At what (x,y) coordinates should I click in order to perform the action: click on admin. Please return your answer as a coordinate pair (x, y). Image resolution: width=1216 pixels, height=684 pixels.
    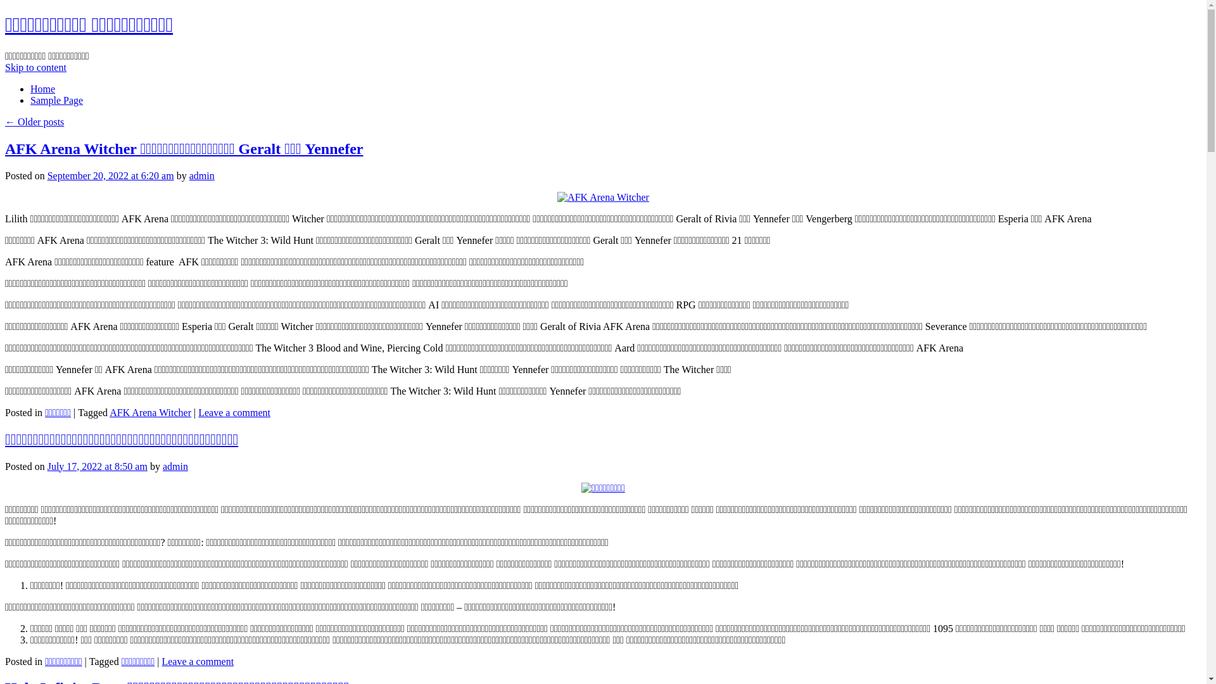
    Looking at the image, I should click on (202, 176).